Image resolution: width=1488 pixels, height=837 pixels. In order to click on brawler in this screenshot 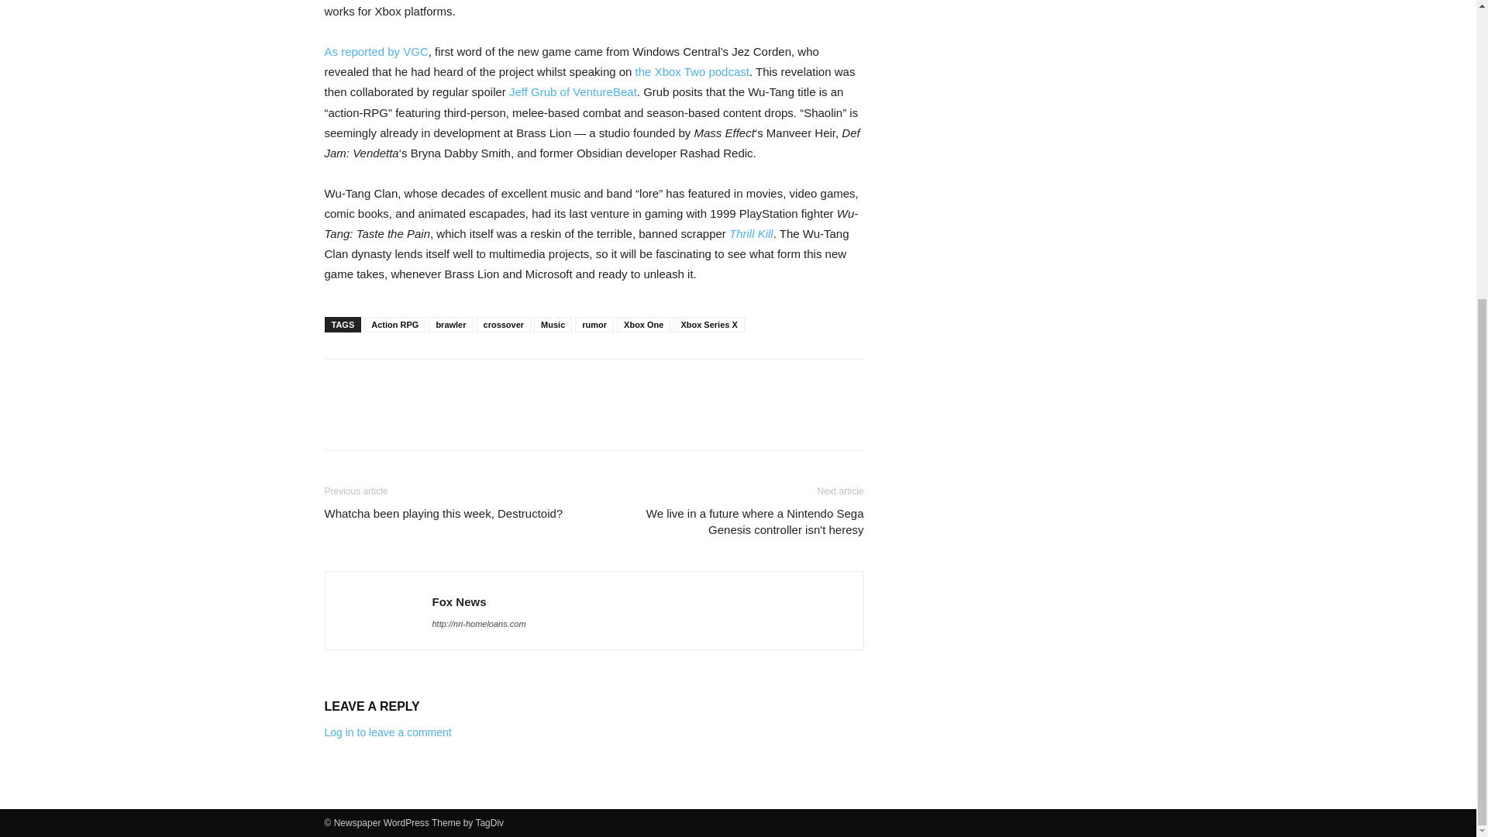, I will do `click(450, 324)`.